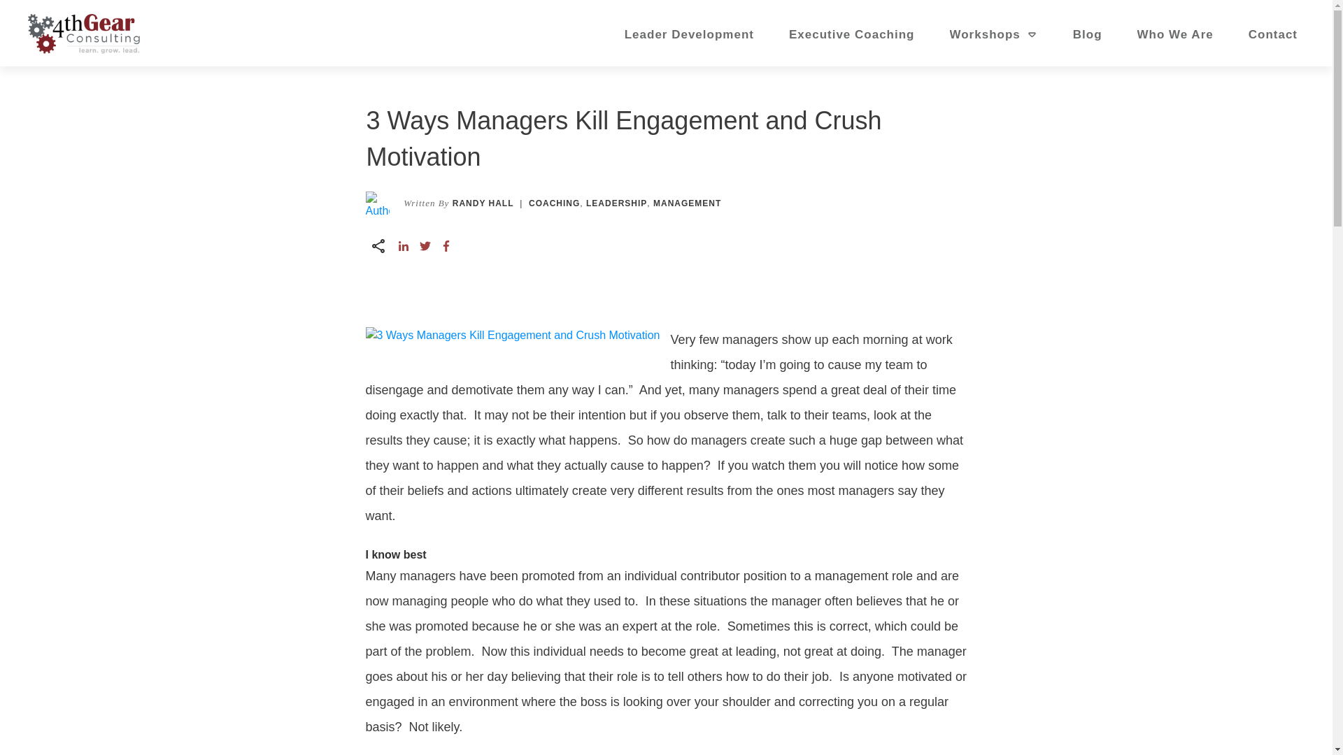 The height and width of the screenshot is (755, 1343). What do you see at coordinates (688, 35) in the screenshot?
I see `Leader Development` at bounding box center [688, 35].